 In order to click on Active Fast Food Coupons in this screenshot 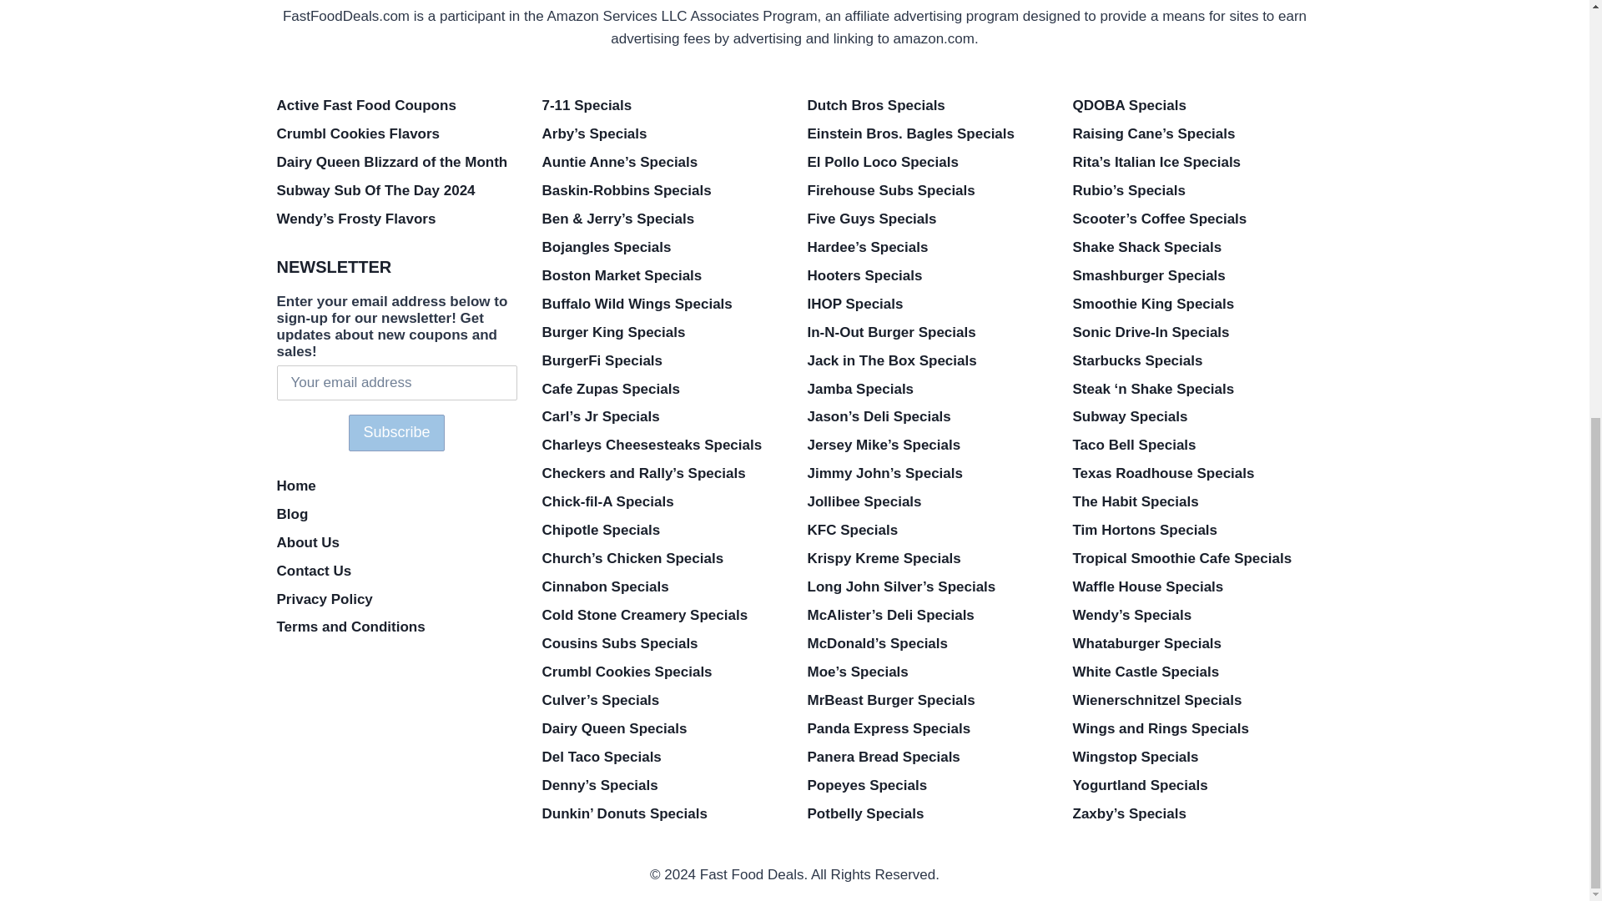, I will do `click(397, 105)`.